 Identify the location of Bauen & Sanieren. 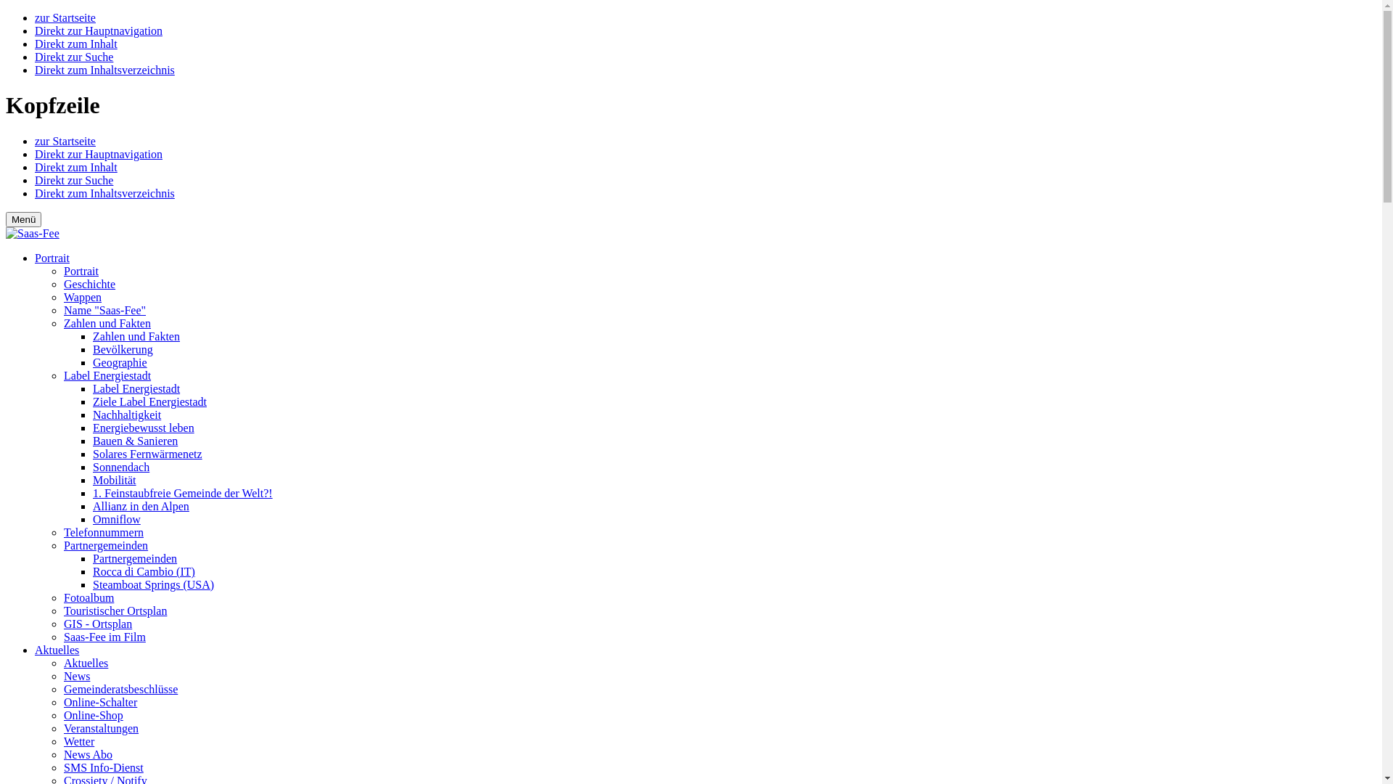
(135, 441).